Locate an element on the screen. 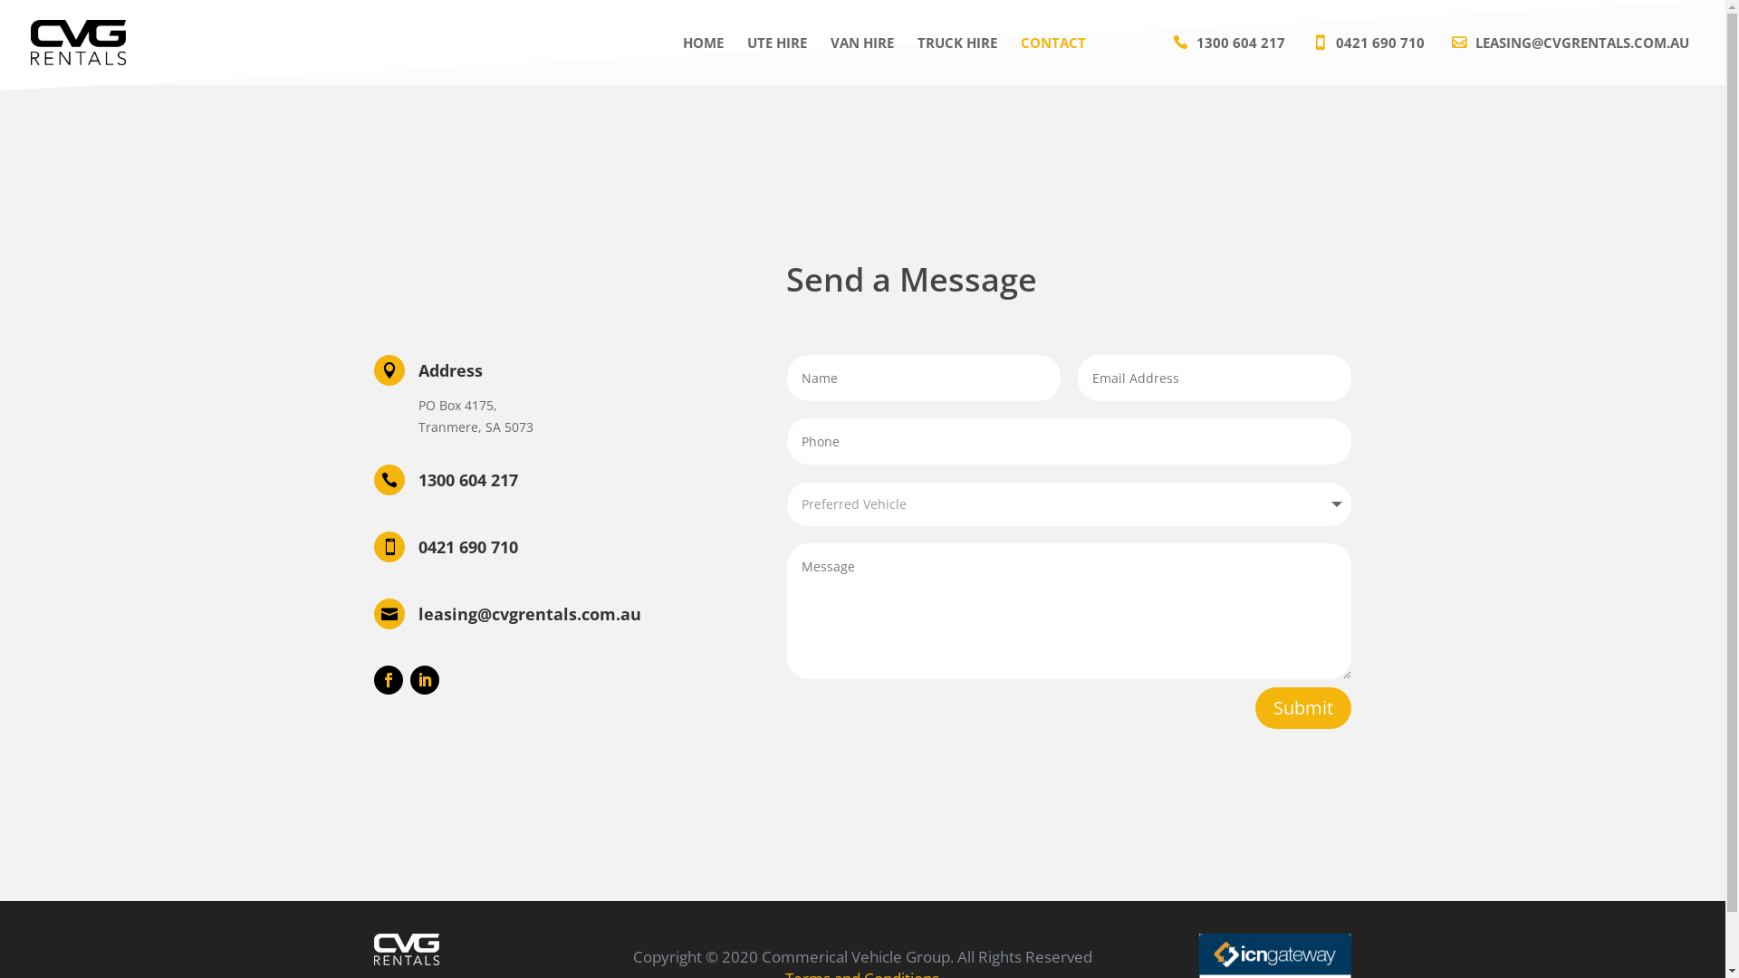 The width and height of the screenshot is (1739, 978). Follow on Facebook is located at coordinates (388, 680).